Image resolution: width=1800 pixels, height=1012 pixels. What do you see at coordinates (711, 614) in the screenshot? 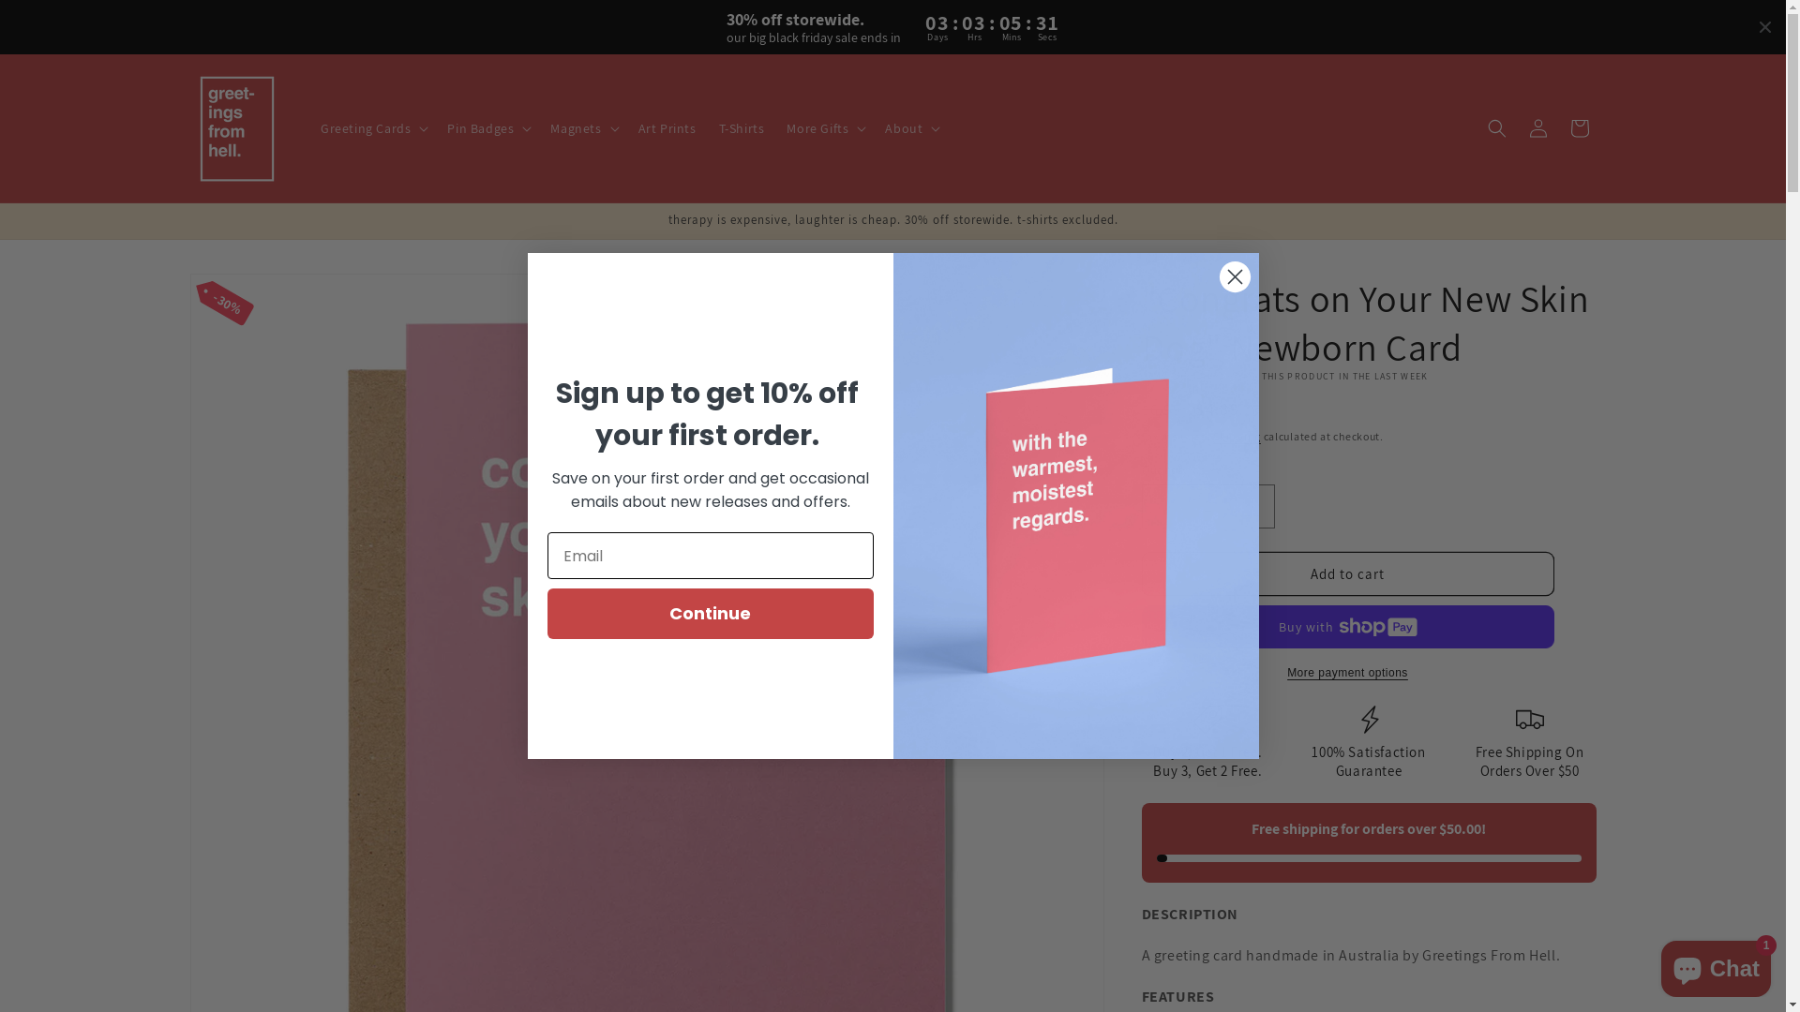
I see `Continue` at bounding box center [711, 614].